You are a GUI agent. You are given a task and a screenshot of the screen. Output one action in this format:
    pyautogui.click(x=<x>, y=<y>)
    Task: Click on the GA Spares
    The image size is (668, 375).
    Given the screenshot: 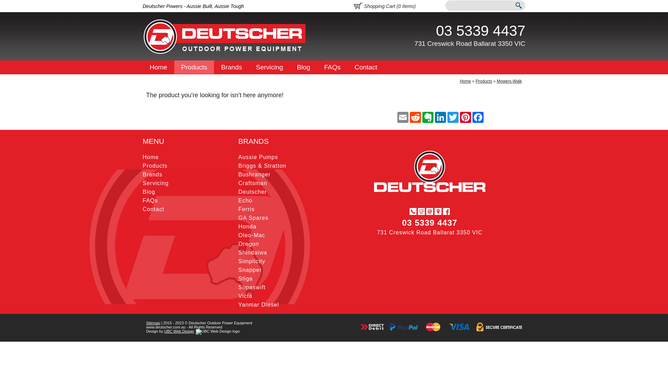 What is the action you would take?
    pyautogui.click(x=253, y=218)
    